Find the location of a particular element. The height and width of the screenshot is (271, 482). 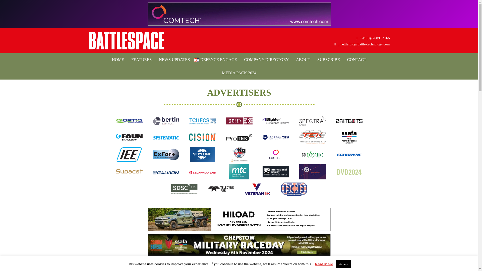

MEDIA PACK 2024 is located at coordinates (239, 73).